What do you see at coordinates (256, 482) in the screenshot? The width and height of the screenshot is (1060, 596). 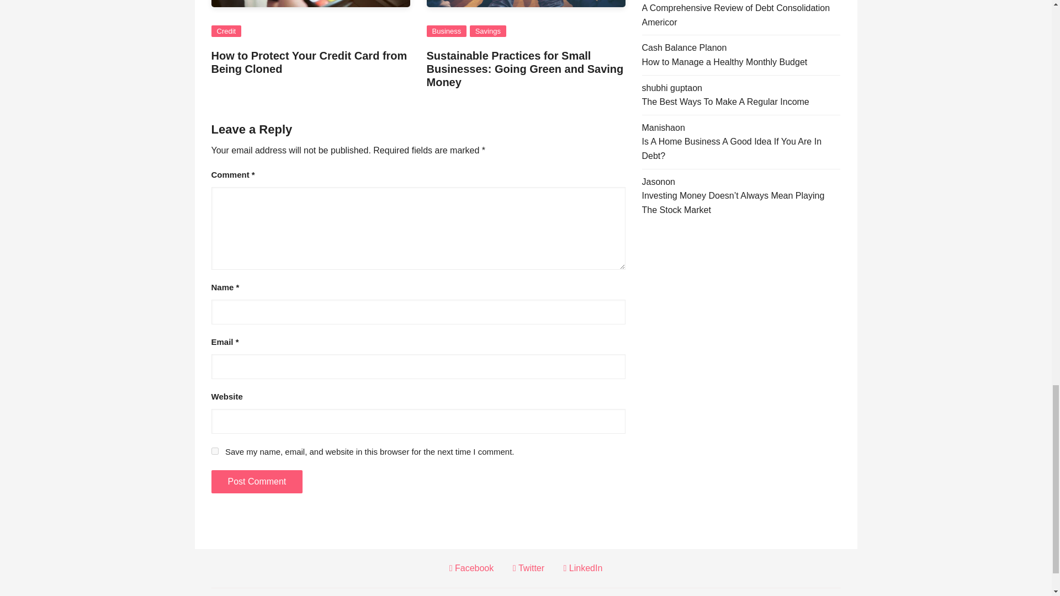 I see `Post Comment` at bounding box center [256, 482].